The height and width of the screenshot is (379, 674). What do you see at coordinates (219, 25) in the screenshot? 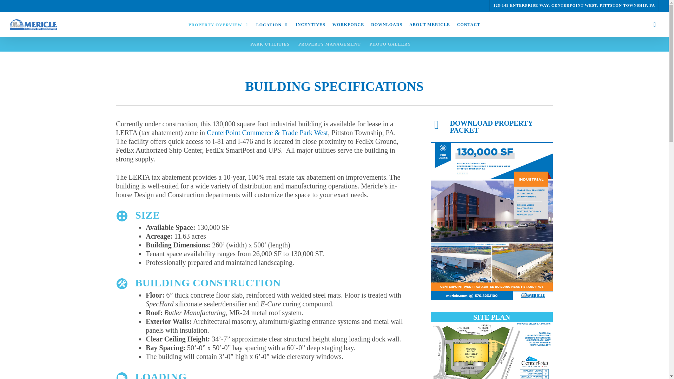
I see `PROPERTY OVERVIEW` at bounding box center [219, 25].